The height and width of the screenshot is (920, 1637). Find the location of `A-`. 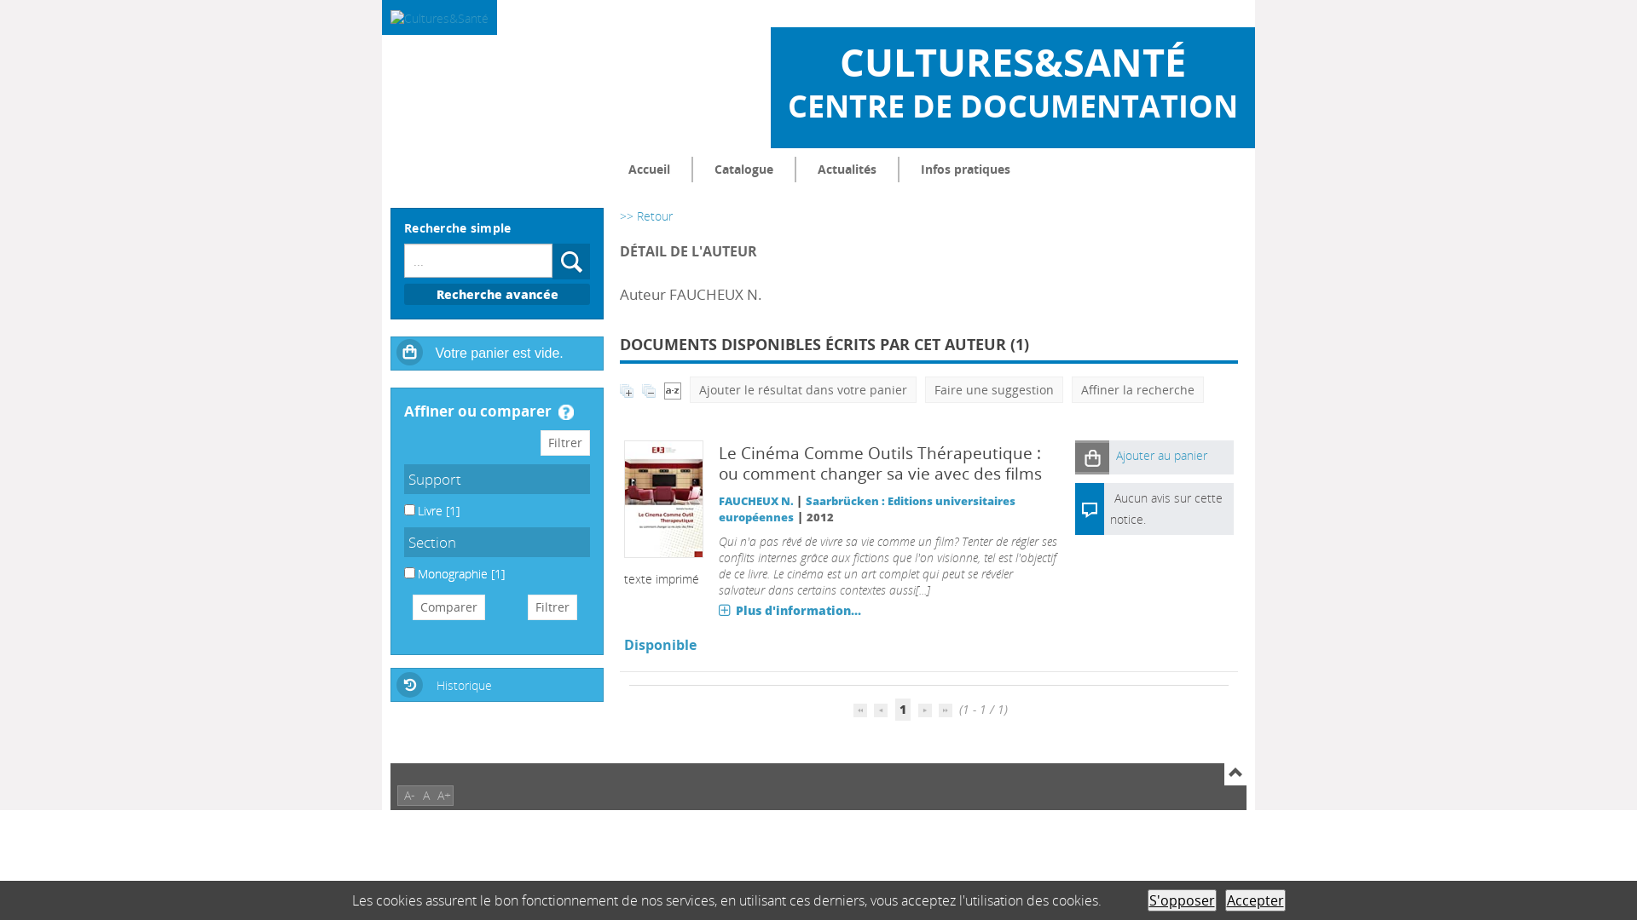

A- is located at coordinates (409, 796).